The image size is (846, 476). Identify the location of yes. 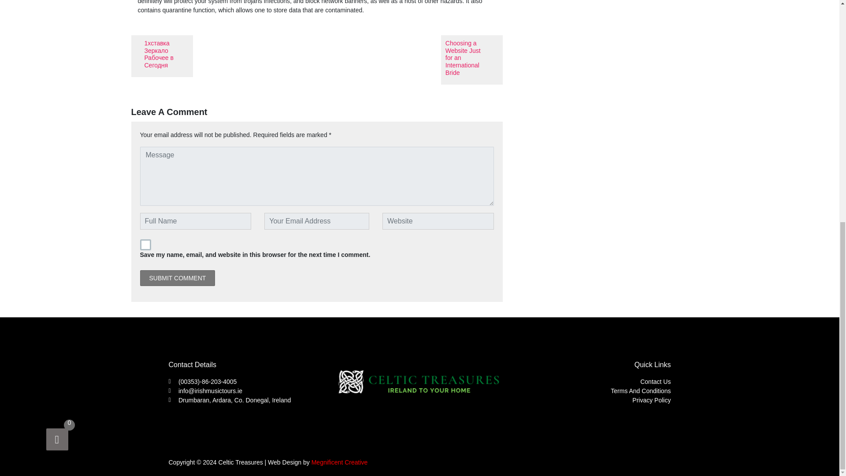
(145, 245).